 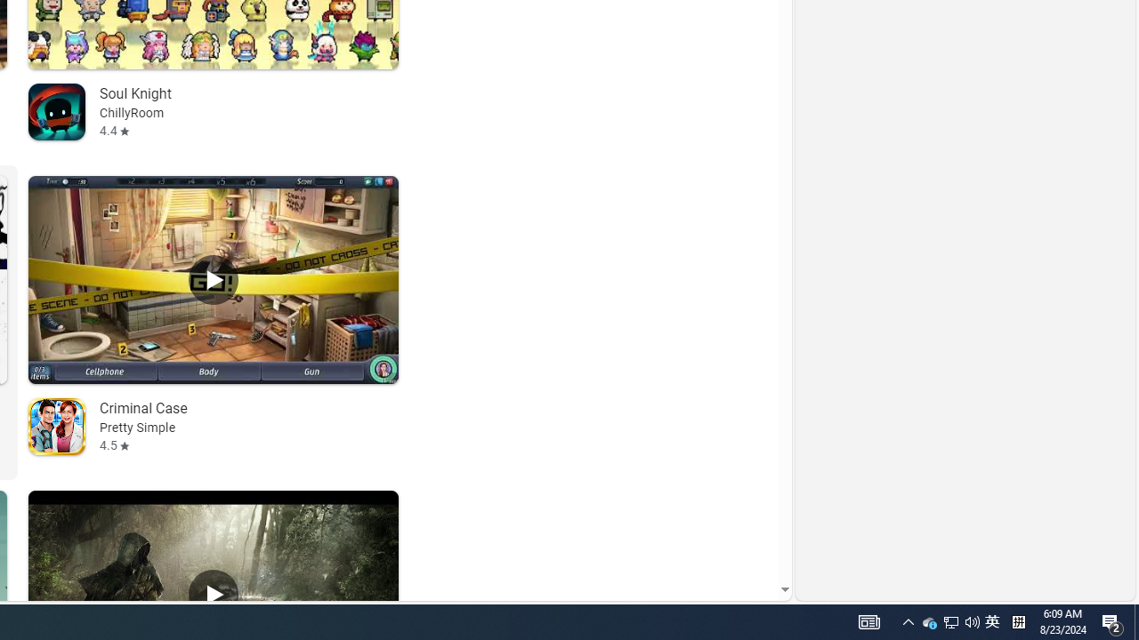 What do you see at coordinates (214, 594) in the screenshot?
I see `Play Cover Fire: Offline Shooting` at bounding box center [214, 594].